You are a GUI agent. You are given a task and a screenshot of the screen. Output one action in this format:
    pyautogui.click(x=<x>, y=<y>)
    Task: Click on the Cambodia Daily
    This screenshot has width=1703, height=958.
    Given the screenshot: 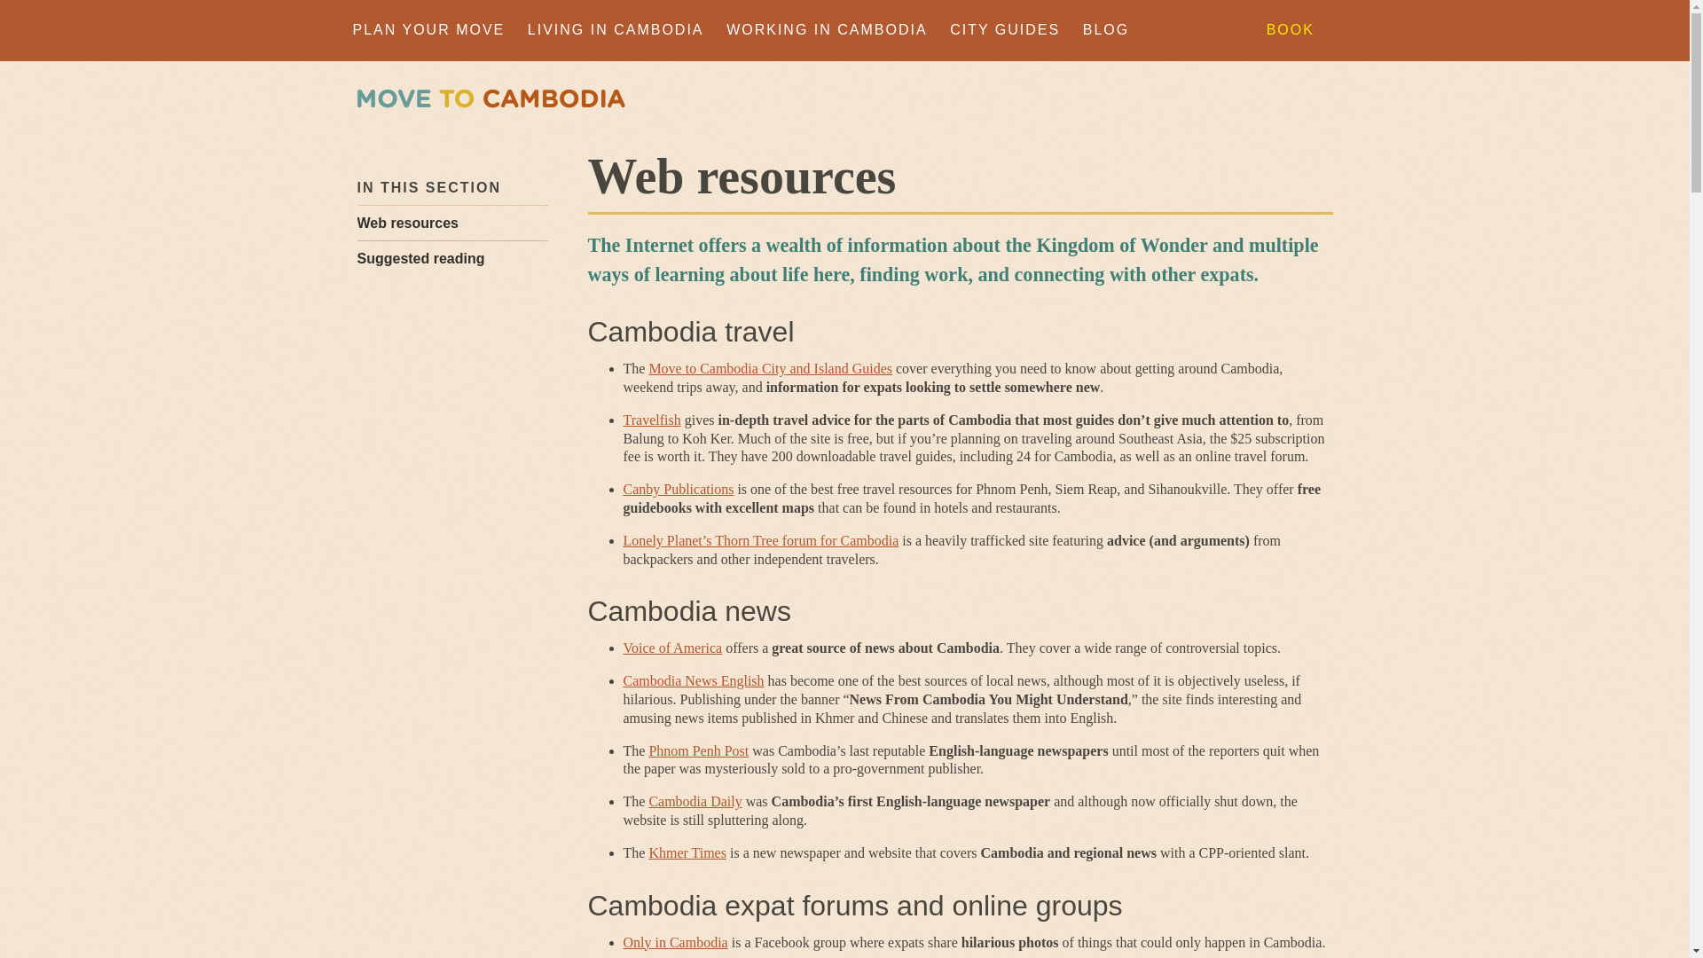 What is the action you would take?
    pyautogui.click(x=695, y=801)
    